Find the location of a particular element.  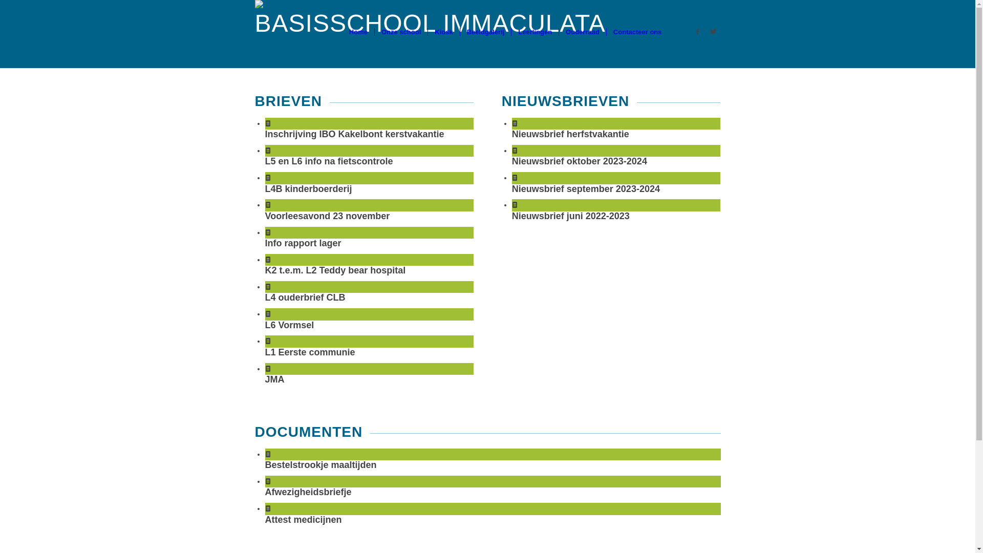

Bestelstrookje maaltijden is located at coordinates (321, 465).